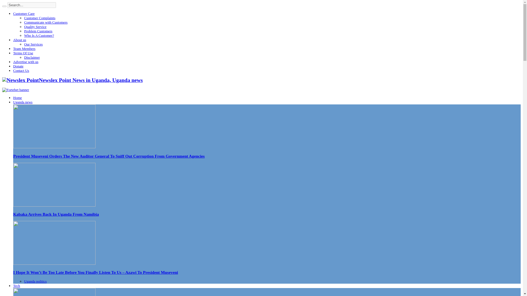  I want to click on Kabaka Arrives Back In Uganda From Namibia, so click(54, 205).